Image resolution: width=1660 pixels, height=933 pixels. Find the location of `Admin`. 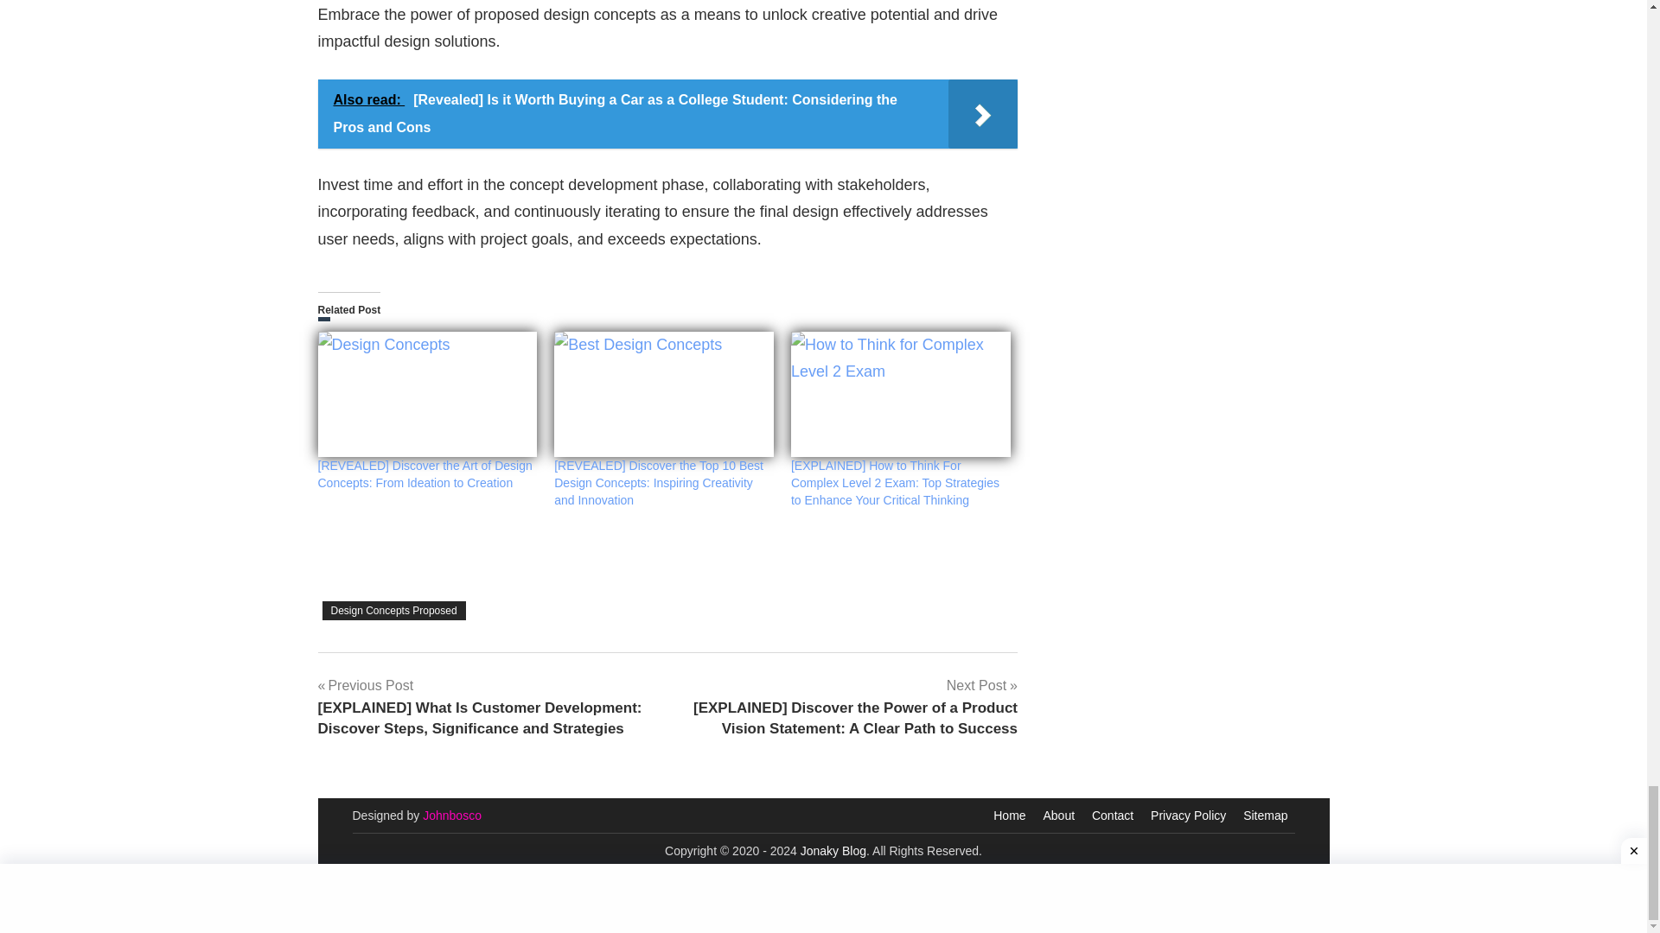

Admin is located at coordinates (451, 816).